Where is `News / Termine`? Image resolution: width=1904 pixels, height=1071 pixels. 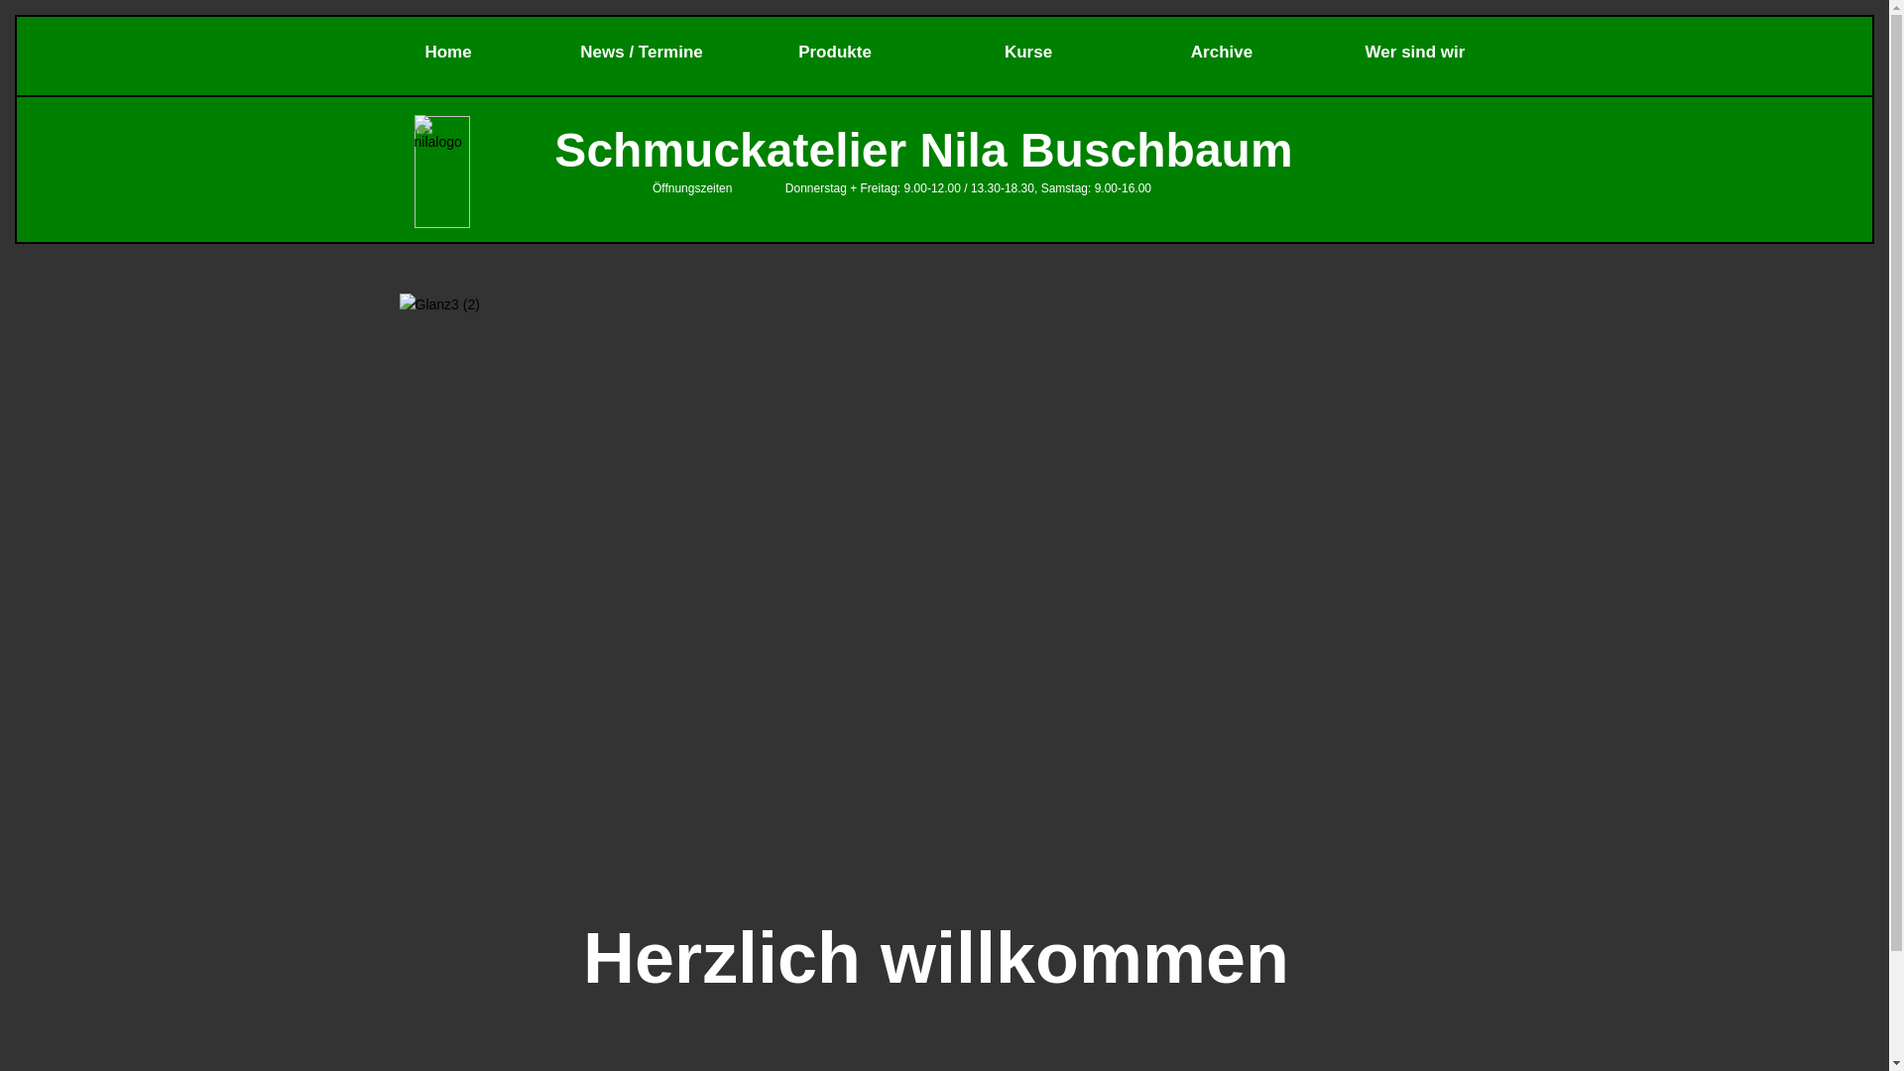
News / Termine is located at coordinates (643, 51).